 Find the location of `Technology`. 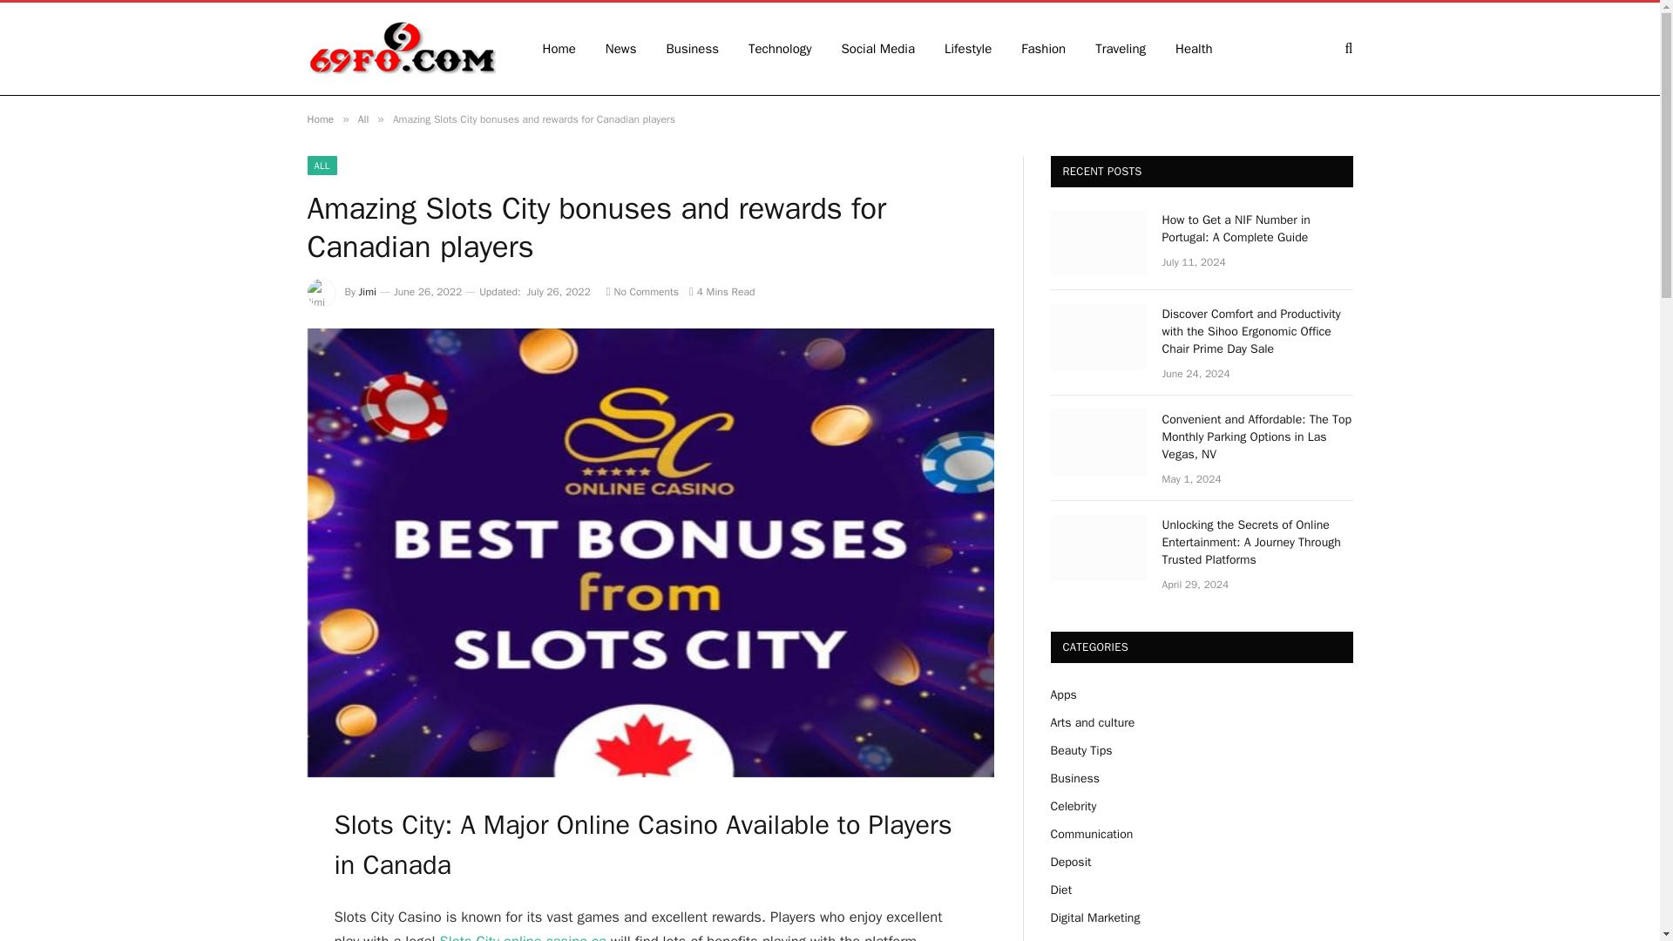

Technology is located at coordinates (780, 49).